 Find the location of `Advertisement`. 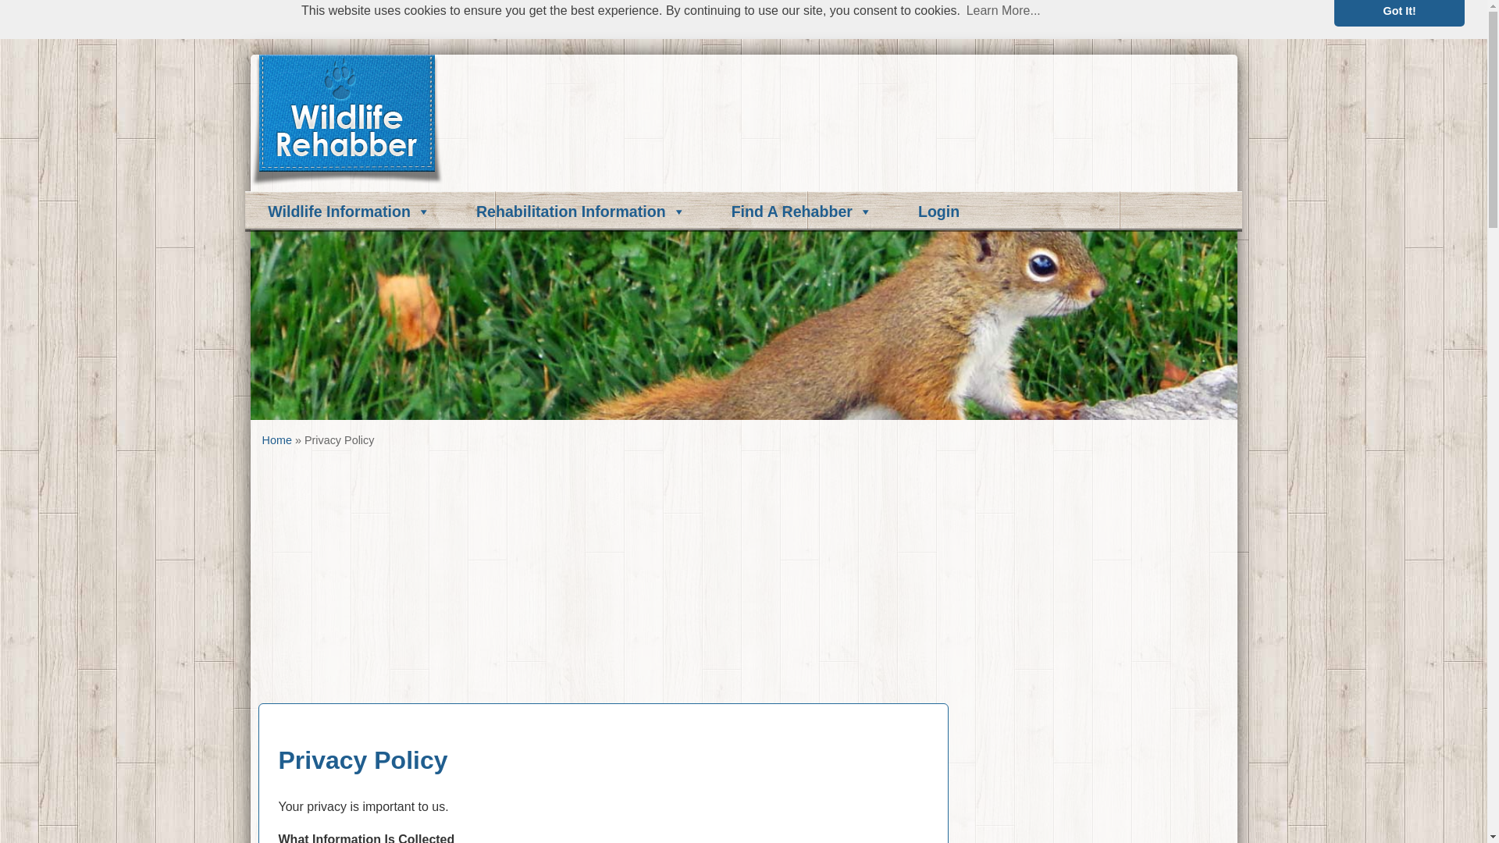

Advertisement is located at coordinates (581, 582).